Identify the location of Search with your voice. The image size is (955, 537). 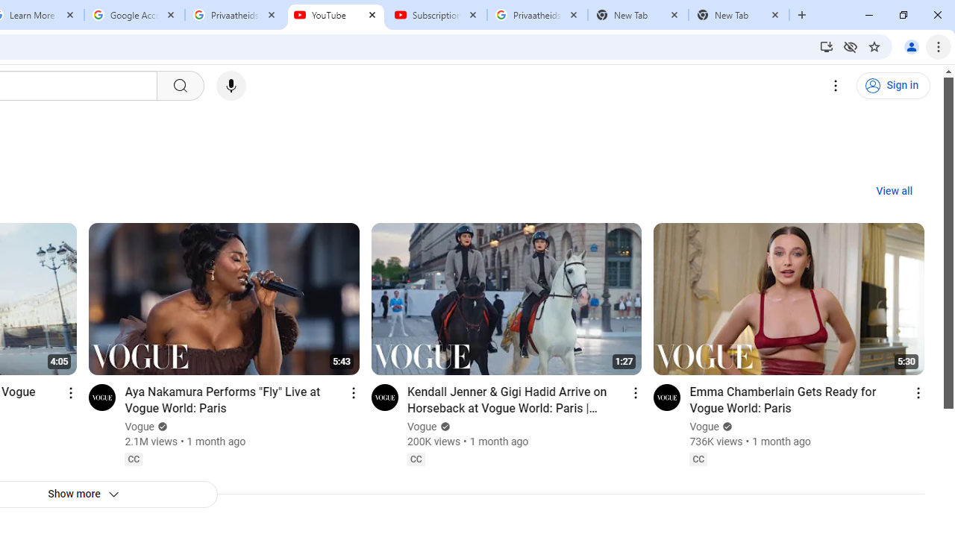
(231, 86).